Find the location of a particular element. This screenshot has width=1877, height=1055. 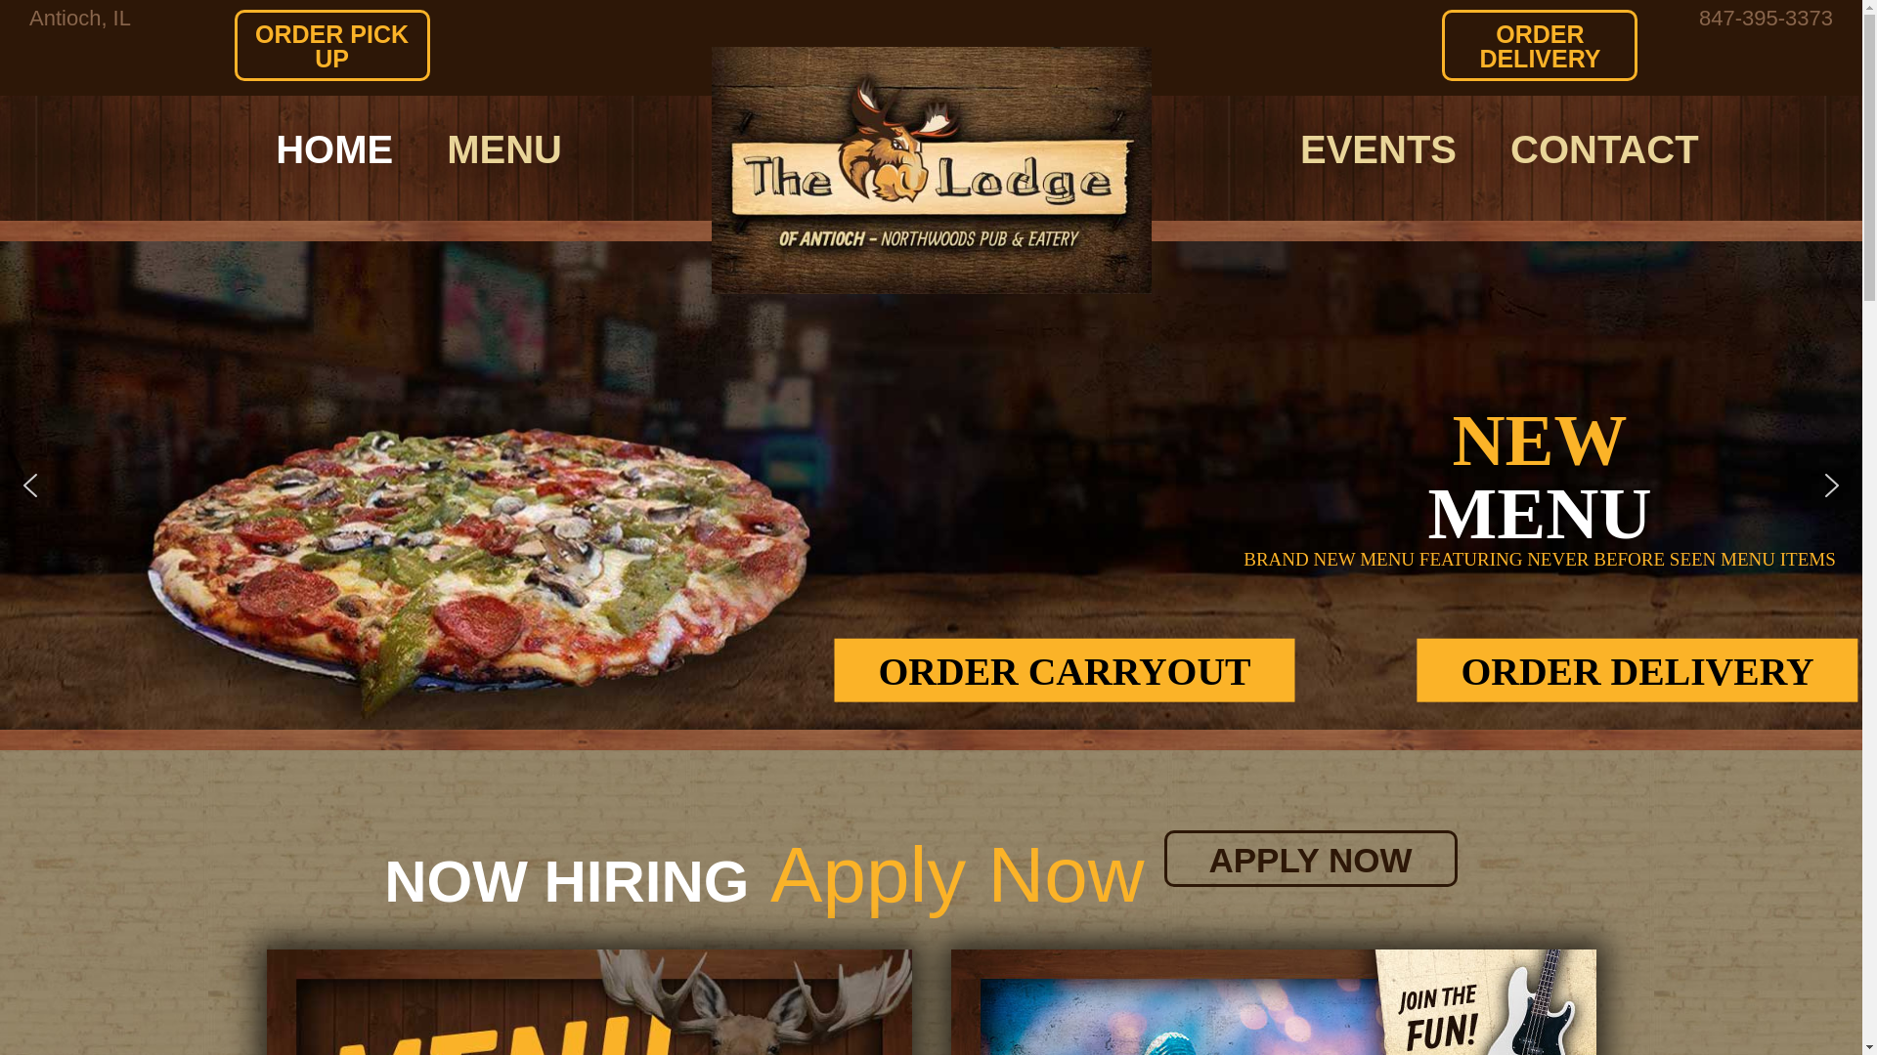

ORDER DELIVERY is located at coordinates (1637, 670).